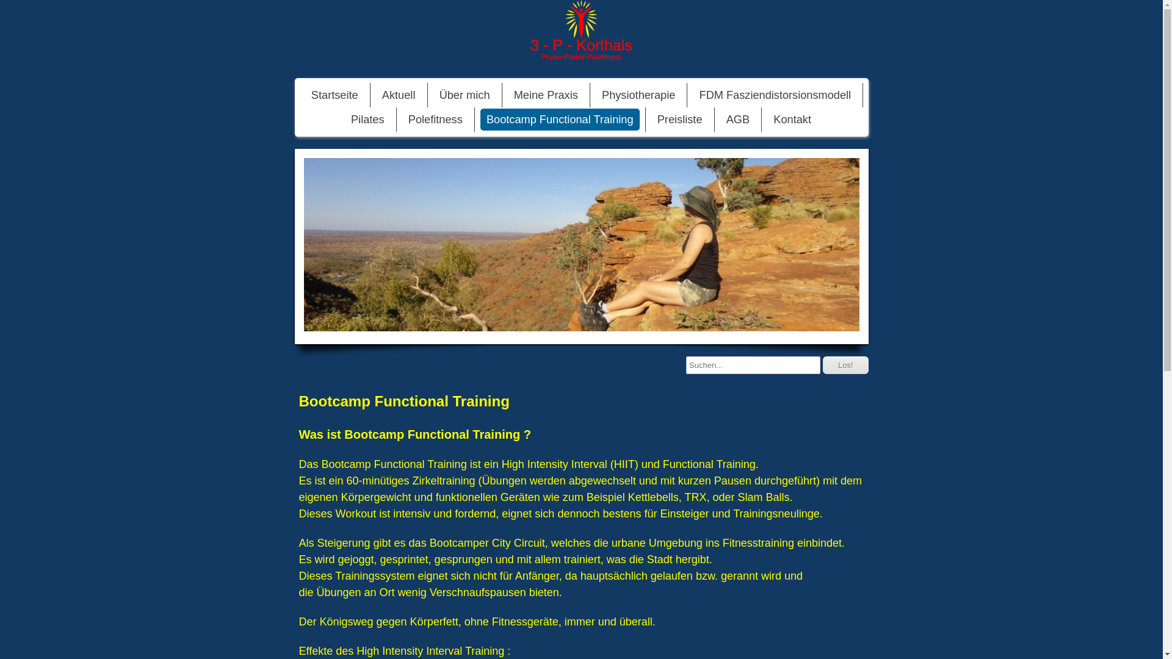 The height and width of the screenshot is (659, 1172). What do you see at coordinates (792, 120) in the screenshot?
I see `Kontakt` at bounding box center [792, 120].